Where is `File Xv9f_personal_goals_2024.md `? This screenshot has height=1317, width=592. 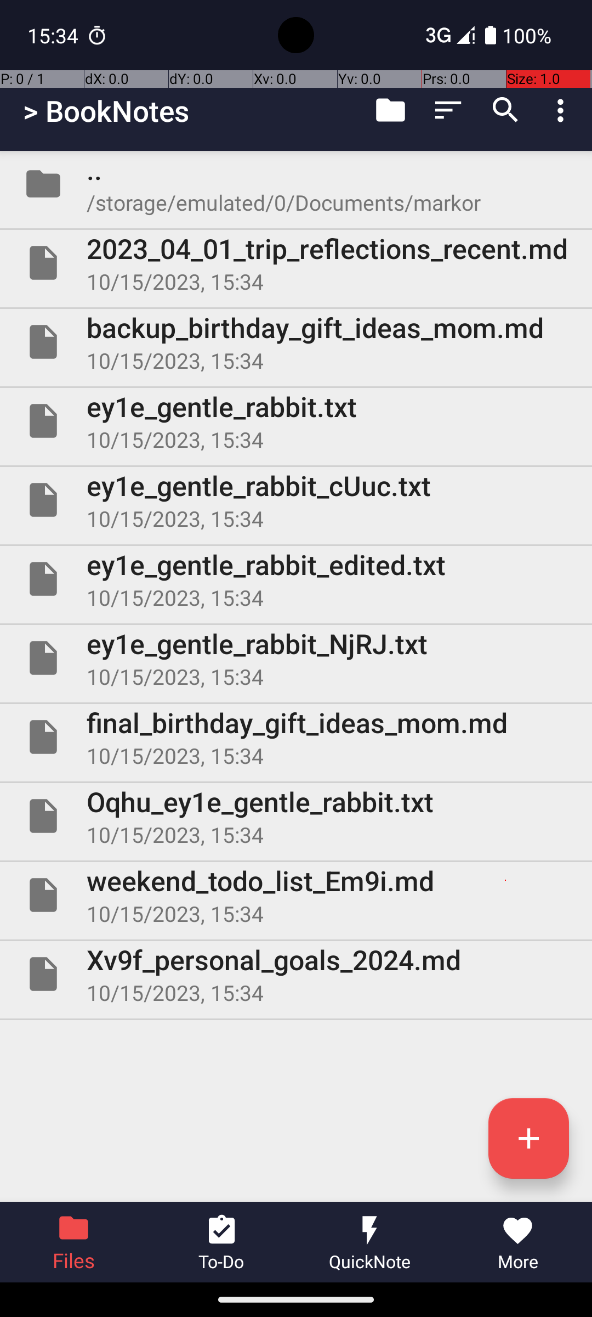 File Xv9f_personal_goals_2024.md  is located at coordinates (296, 973).